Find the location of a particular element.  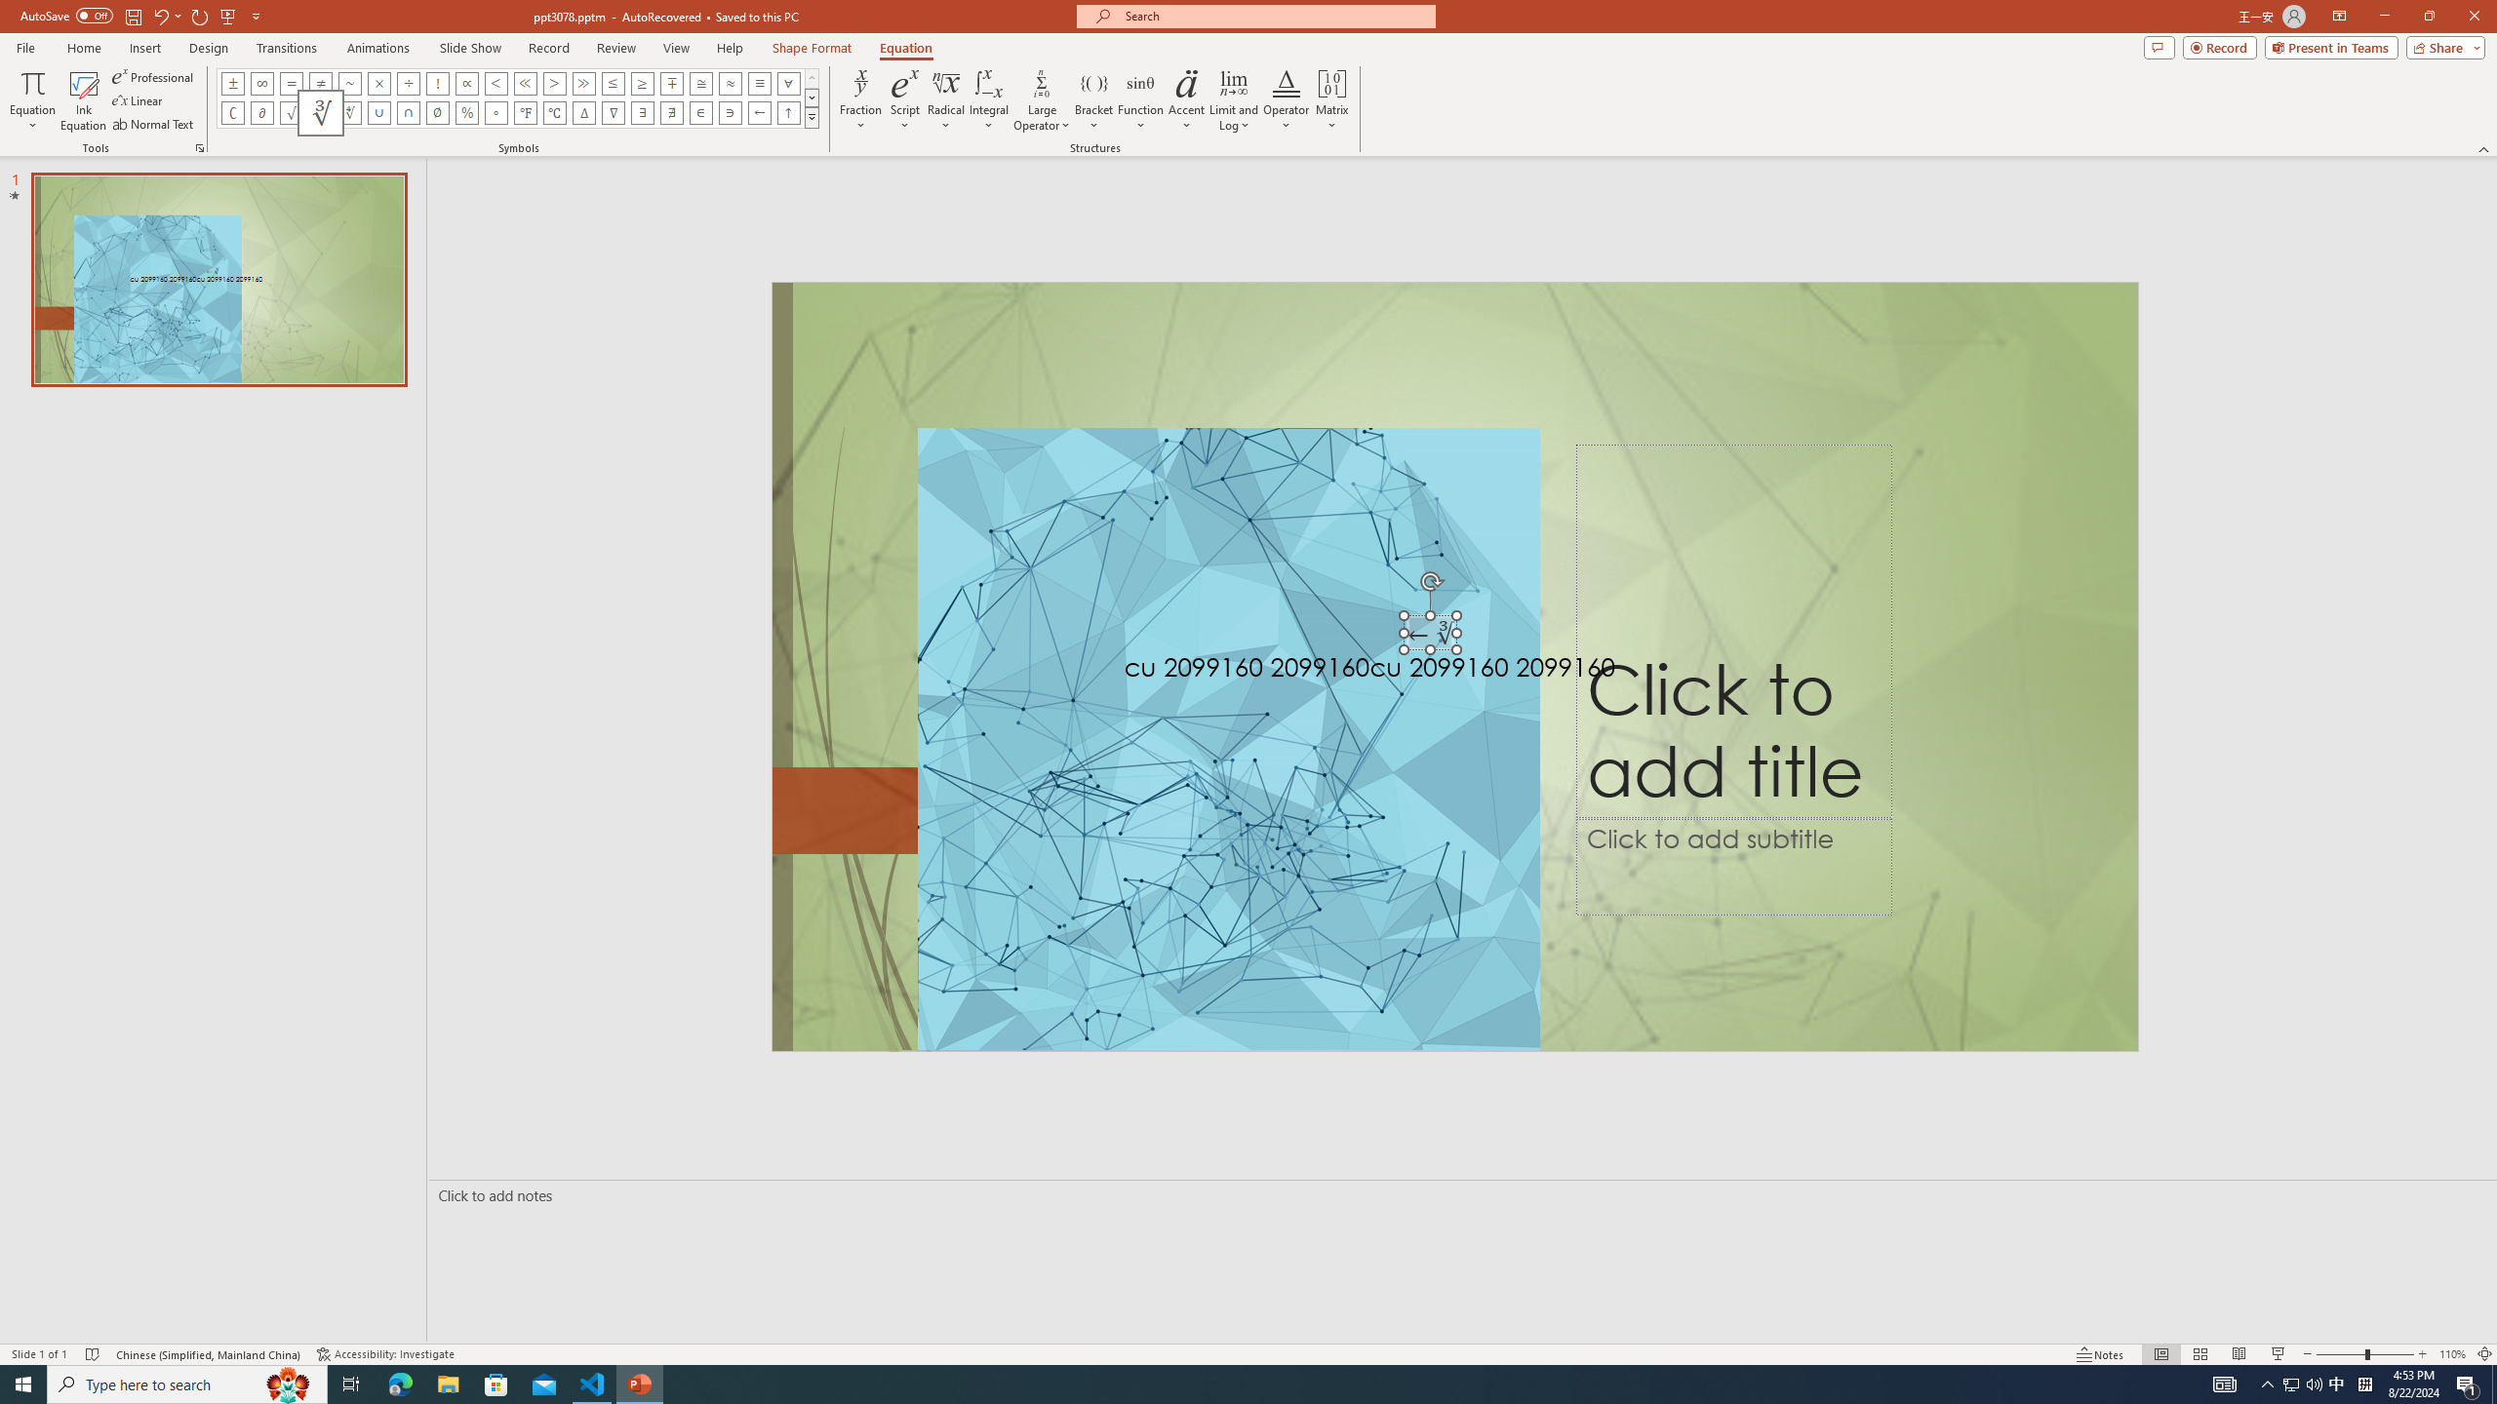

Equation Symbol Multiplication Sign is located at coordinates (378, 83).